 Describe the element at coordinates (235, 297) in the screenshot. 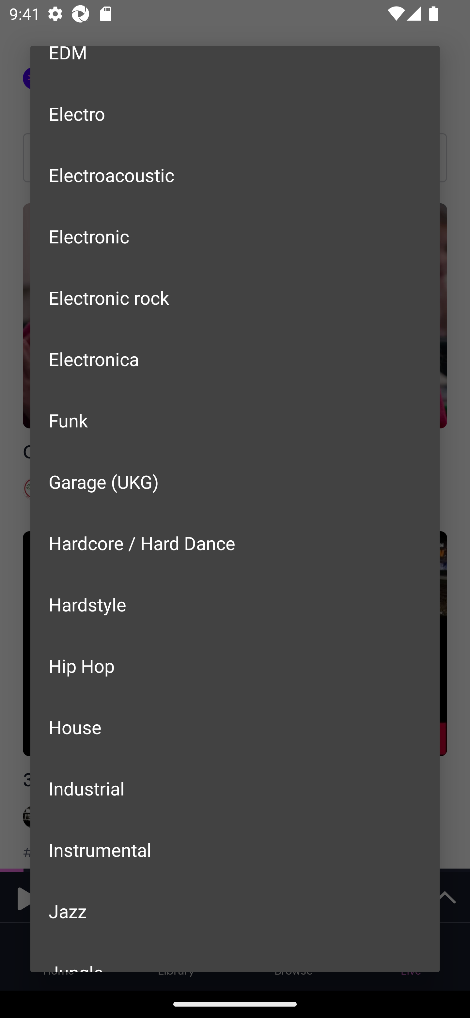

I see `Electronic rock` at that location.